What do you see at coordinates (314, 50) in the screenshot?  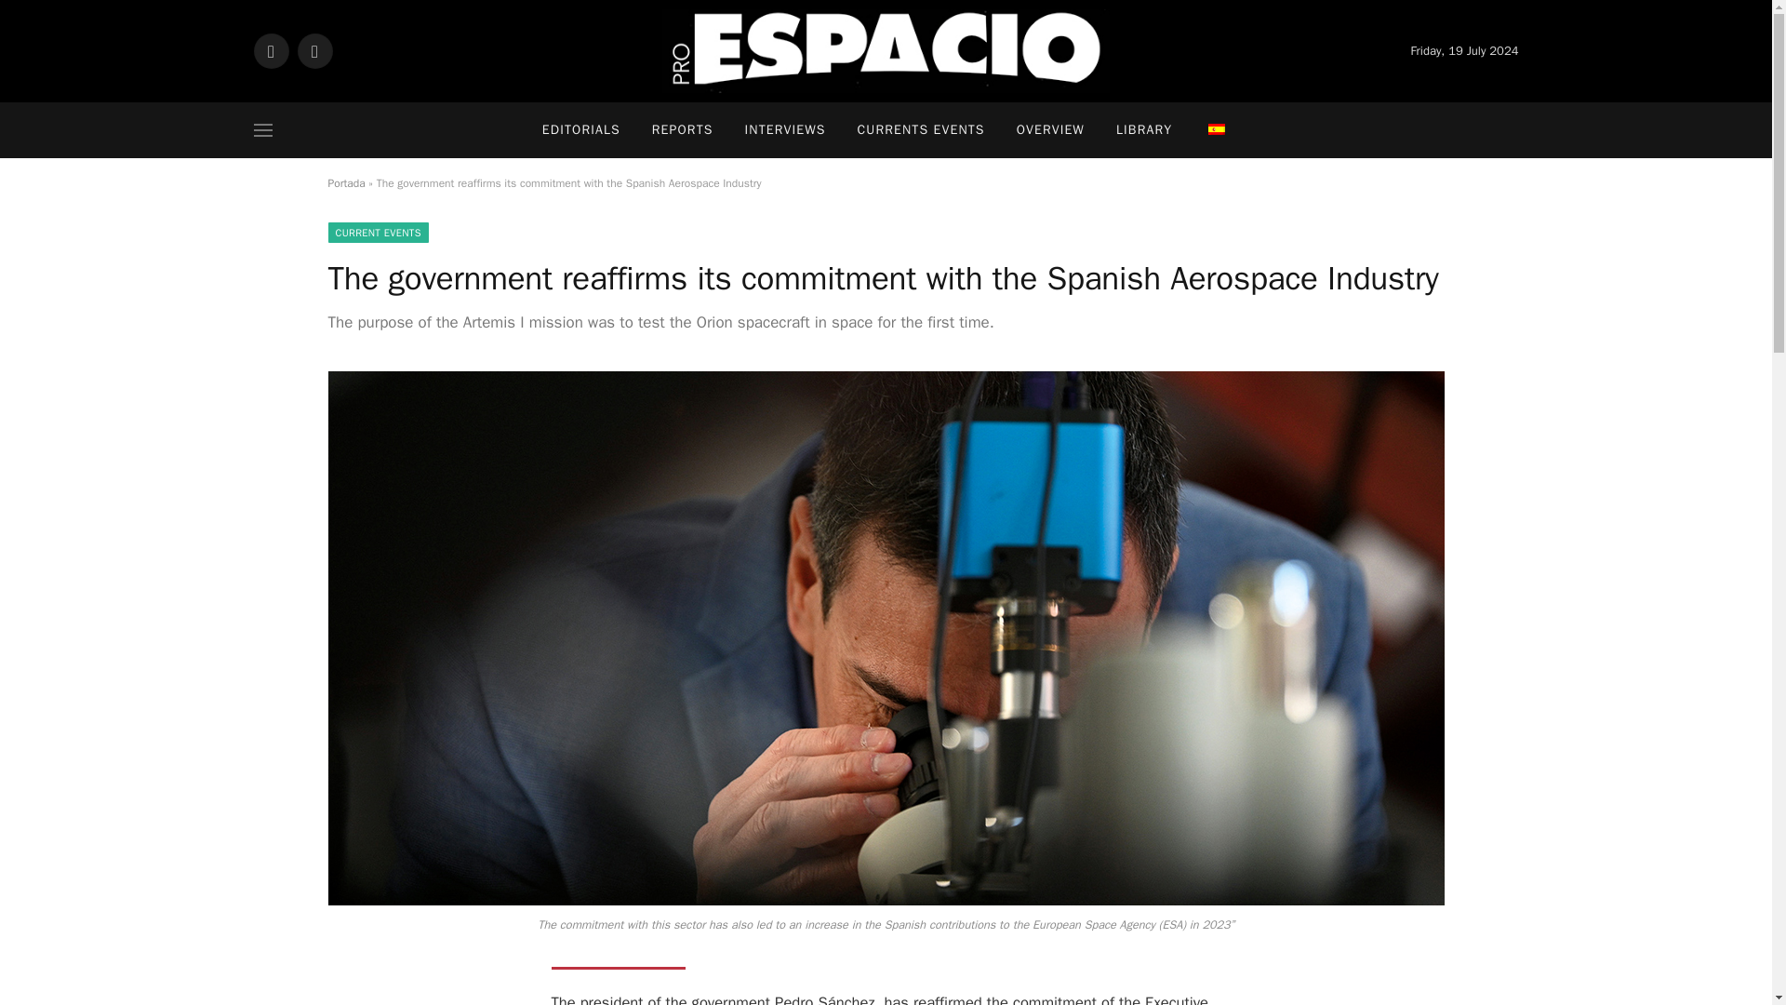 I see `LinkedIn` at bounding box center [314, 50].